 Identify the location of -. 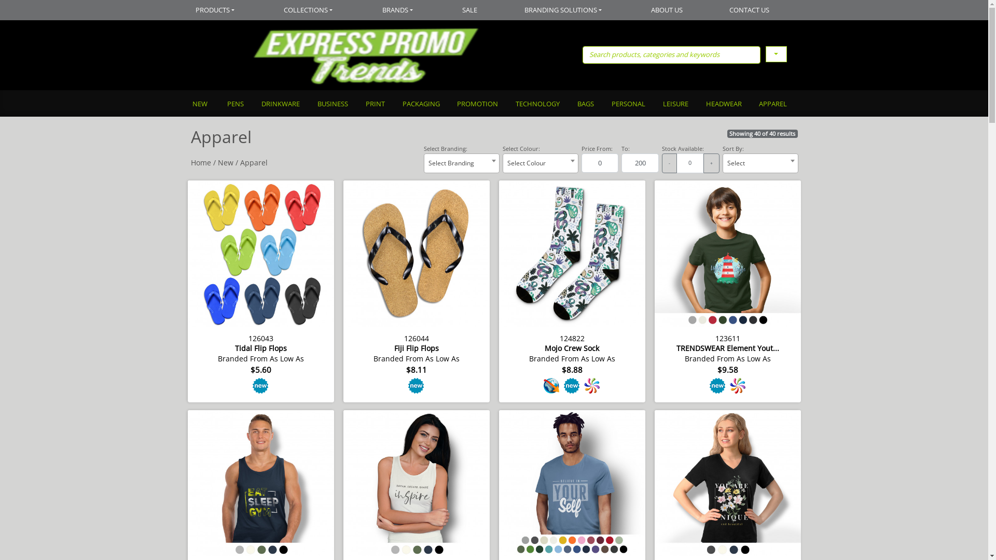
(669, 163).